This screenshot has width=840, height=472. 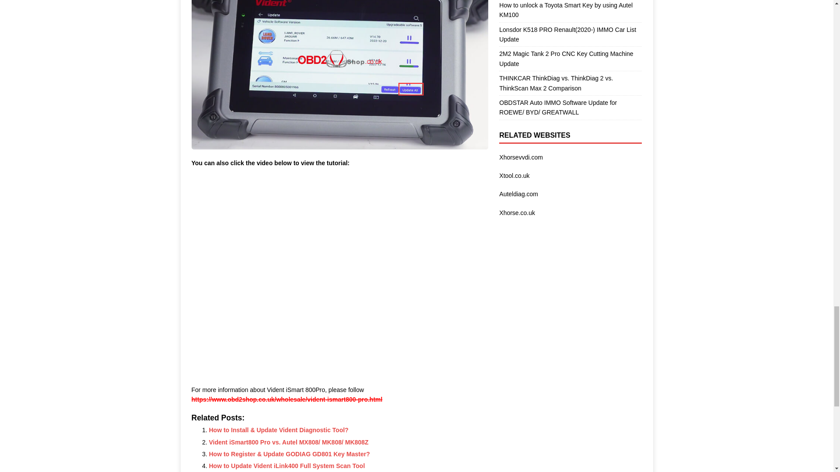 What do you see at coordinates (287, 466) in the screenshot?
I see `How to Update Vident iLink400 Full System Scan Tool` at bounding box center [287, 466].